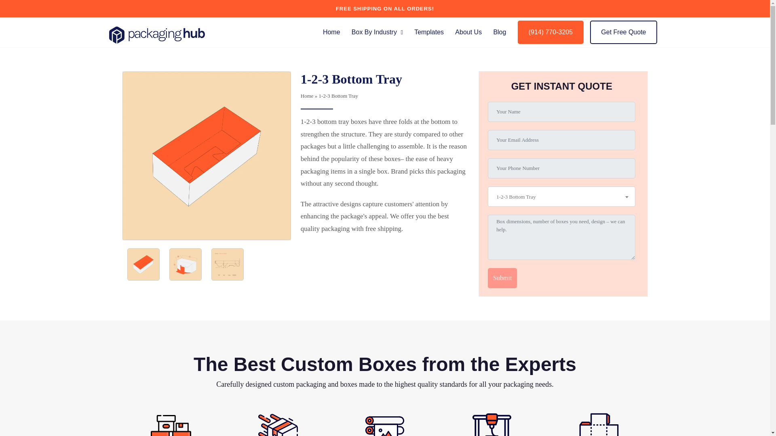 The height and width of the screenshot is (436, 776). I want to click on 1-2-3 Bottom Tray, so click(561, 197).